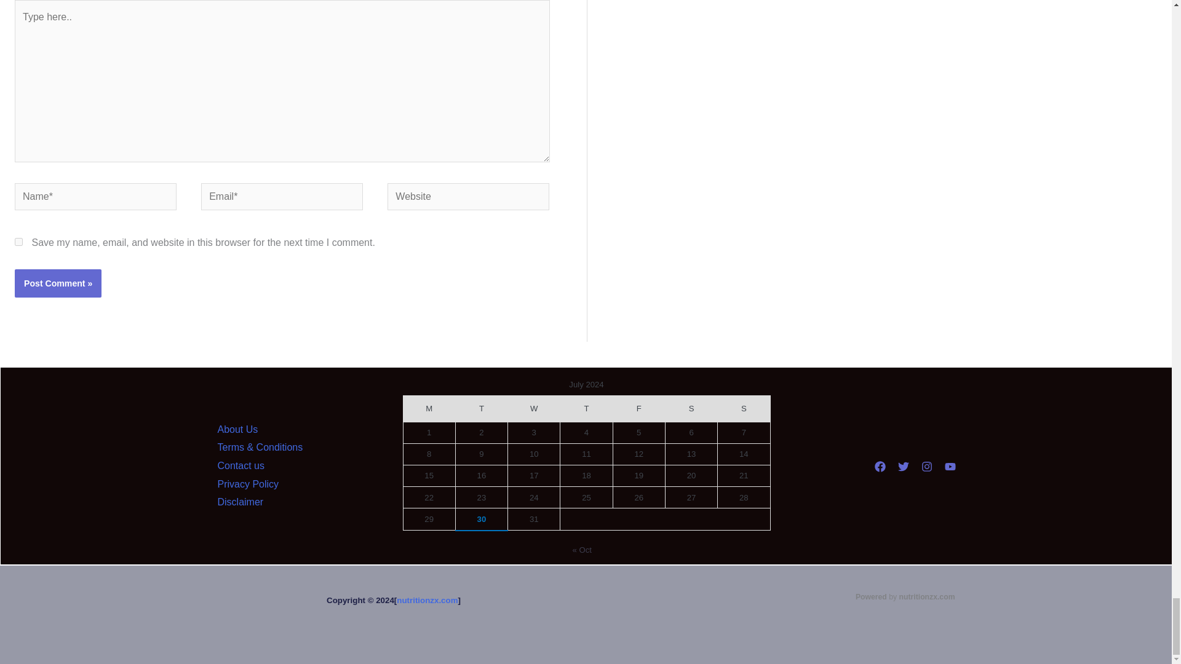 The width and height of the screenshot is (1181, 664). Describe the element at coordinates (586, 408) in the screenshot. I see `Thursday` at that location.